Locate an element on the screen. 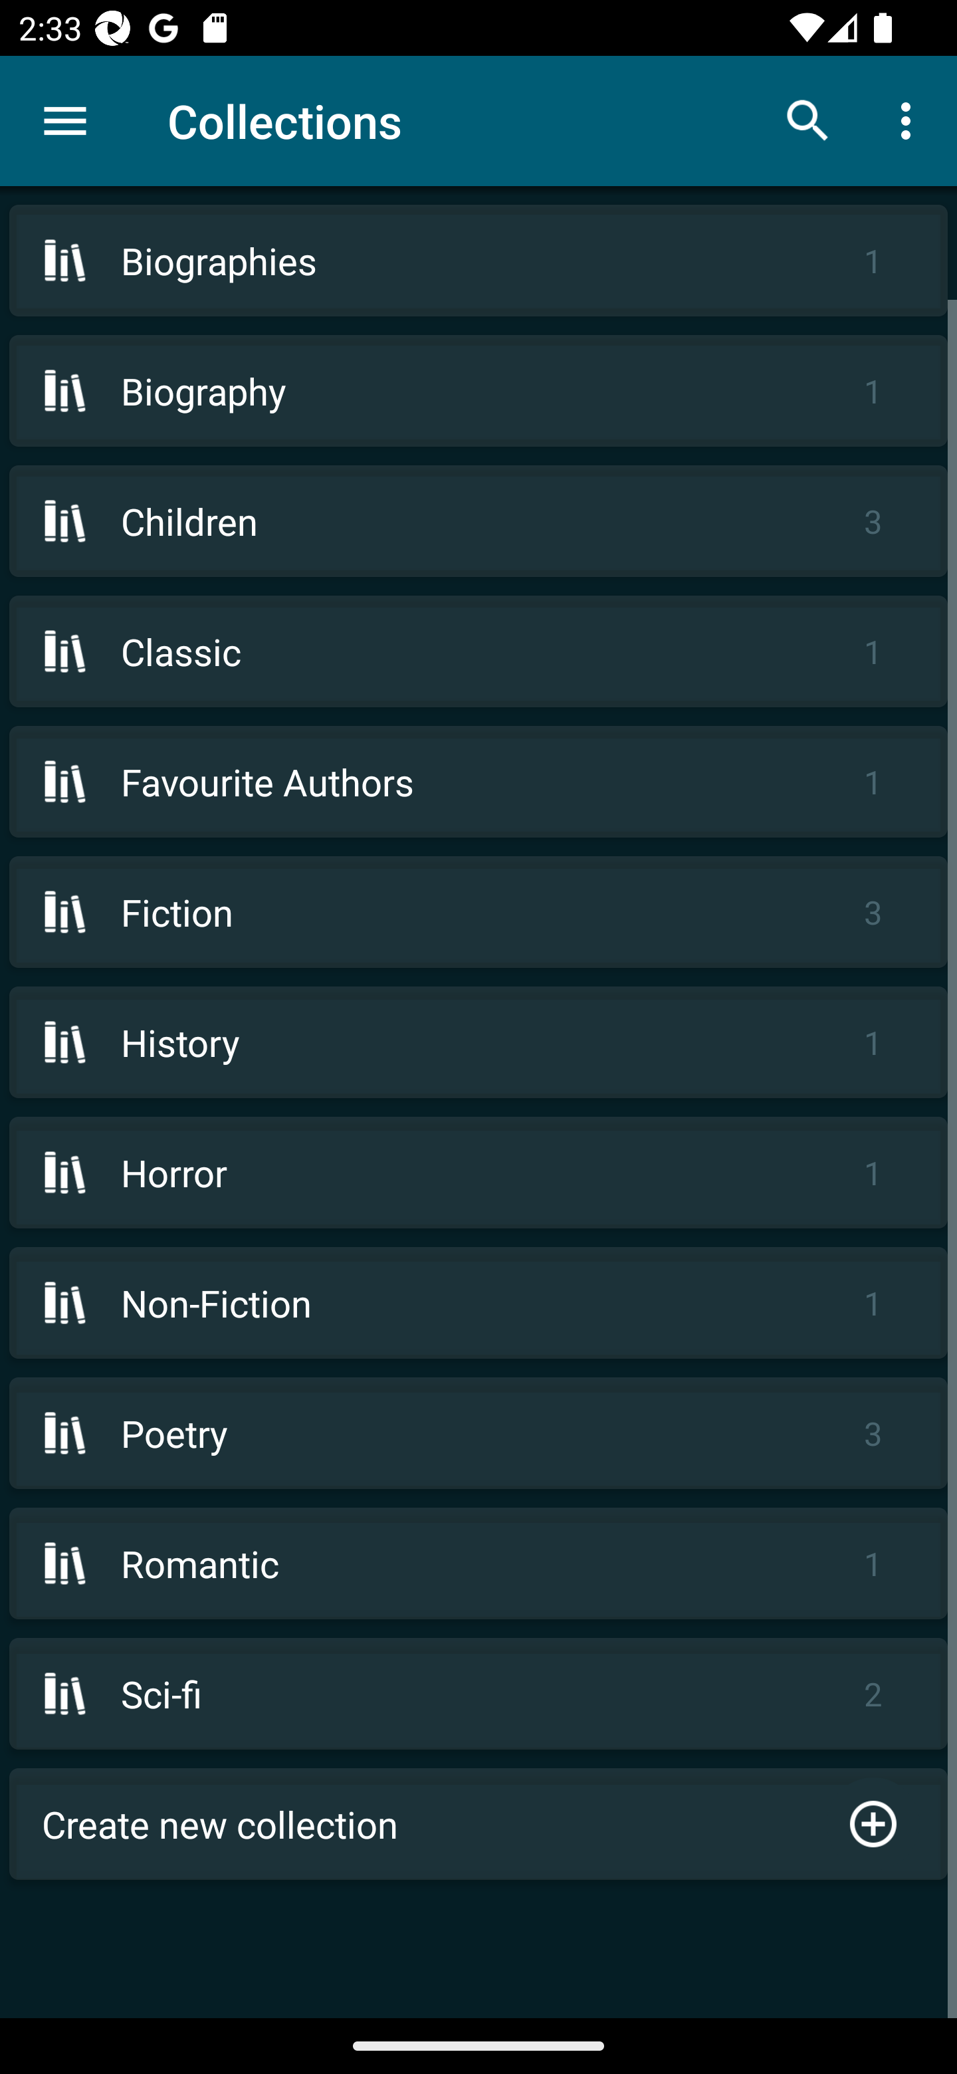 The width and height of the screenshot is (957, 2074). More options is located at coordinates (910, 120).